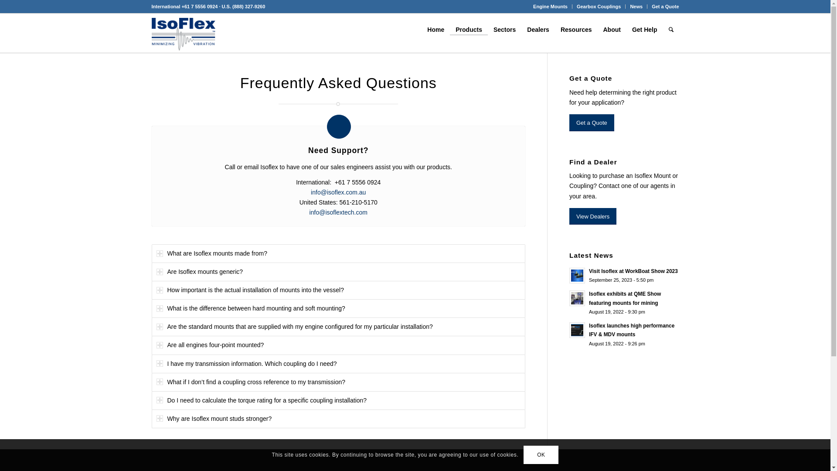 This screenshot has height=471, width=837. Describe the element at coordinates (625, 298) in the screenshot. I see `Isoflex exhibits at QME Show featuring mounts for mining` at that location.